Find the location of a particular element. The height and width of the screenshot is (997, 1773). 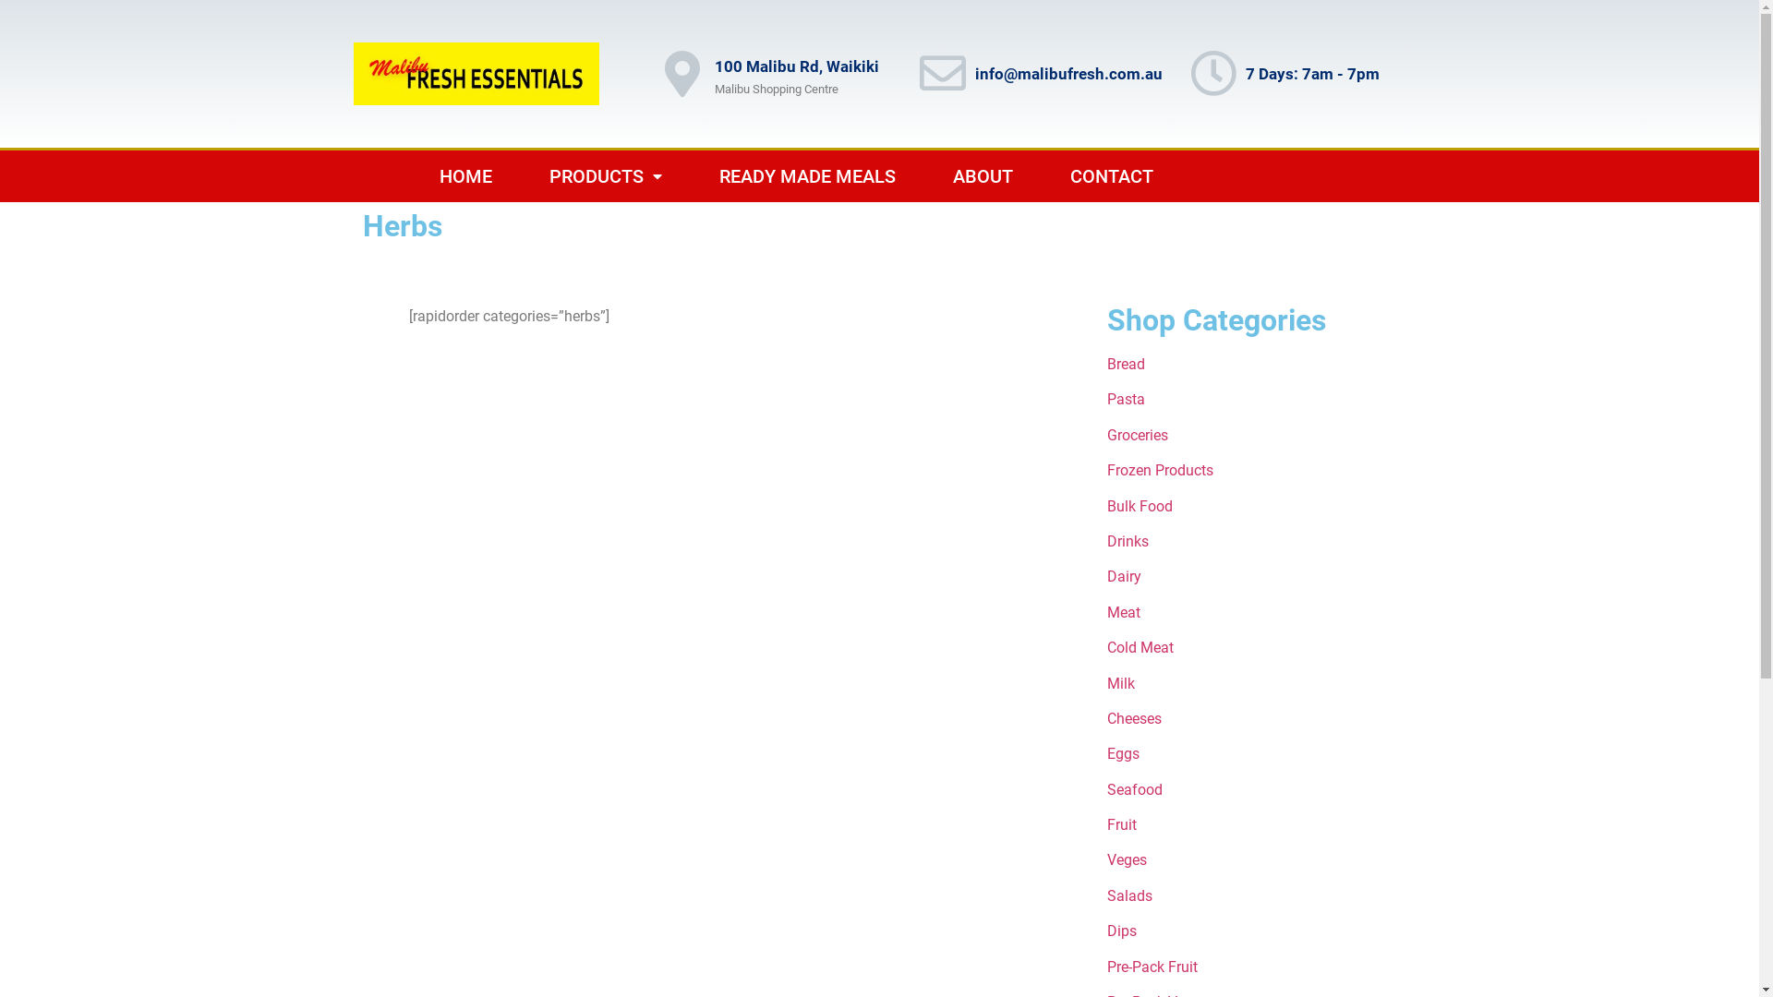

Frozen Products is located at coordinates (1160, 471).